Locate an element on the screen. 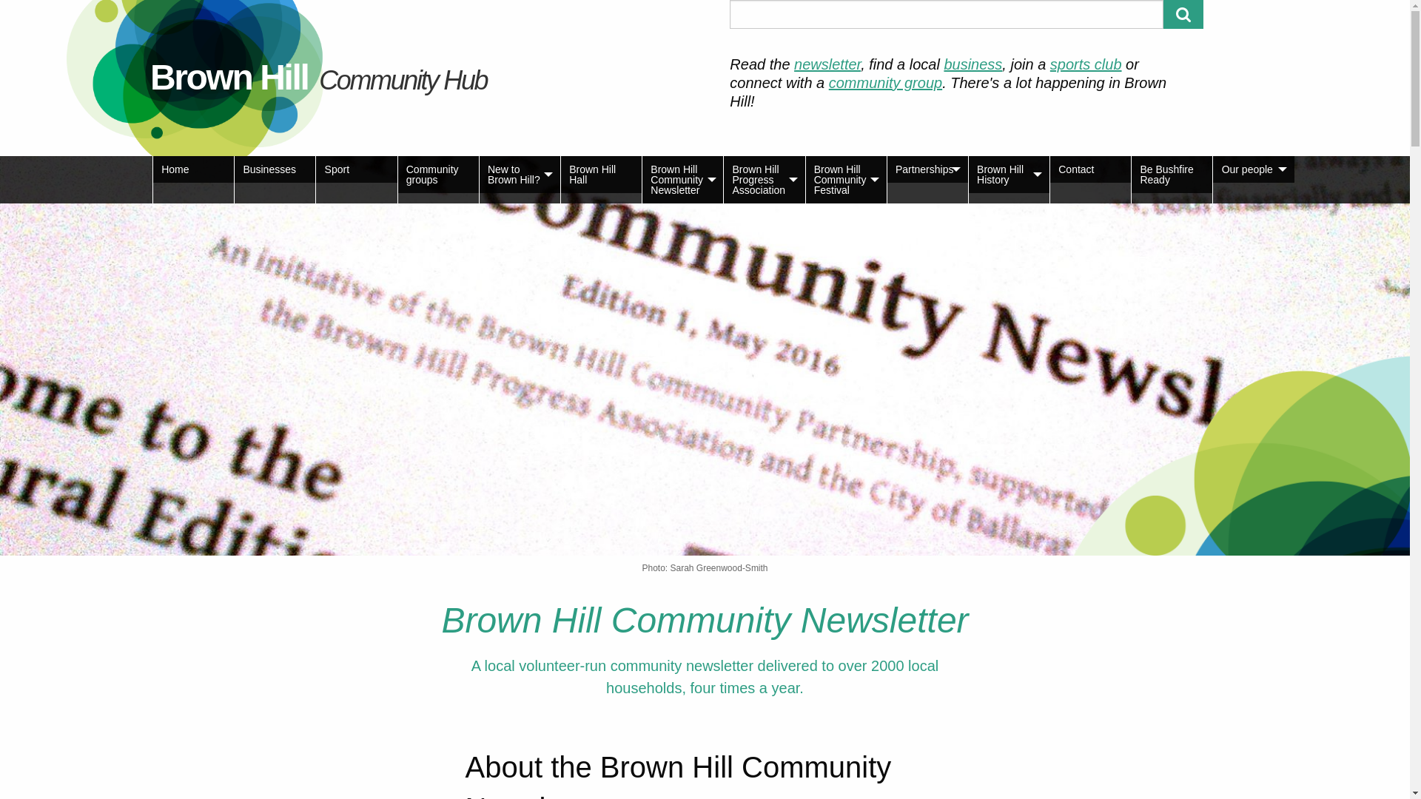 The width and height of the screenshot is (1421, 799). Community groups is located at coordinates (438, 175).